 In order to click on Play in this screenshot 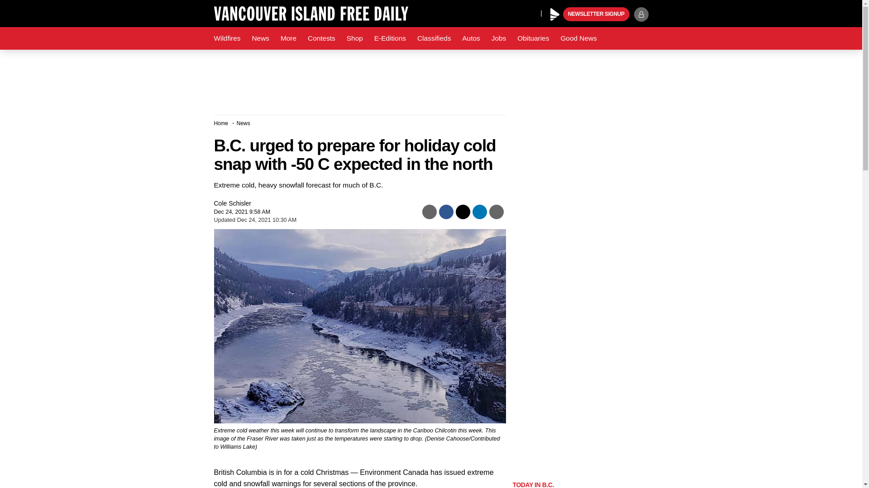, I will do `click(555, 14)`.